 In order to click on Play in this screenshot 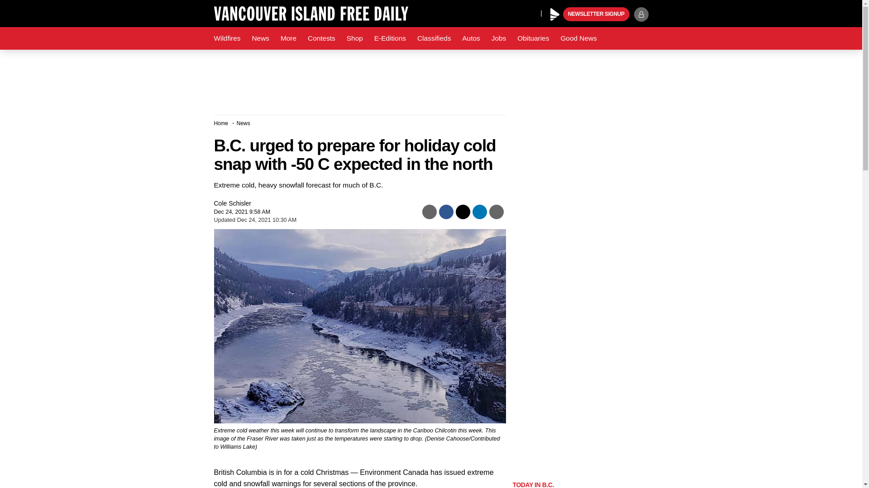, I will do `click(555, 14)`.